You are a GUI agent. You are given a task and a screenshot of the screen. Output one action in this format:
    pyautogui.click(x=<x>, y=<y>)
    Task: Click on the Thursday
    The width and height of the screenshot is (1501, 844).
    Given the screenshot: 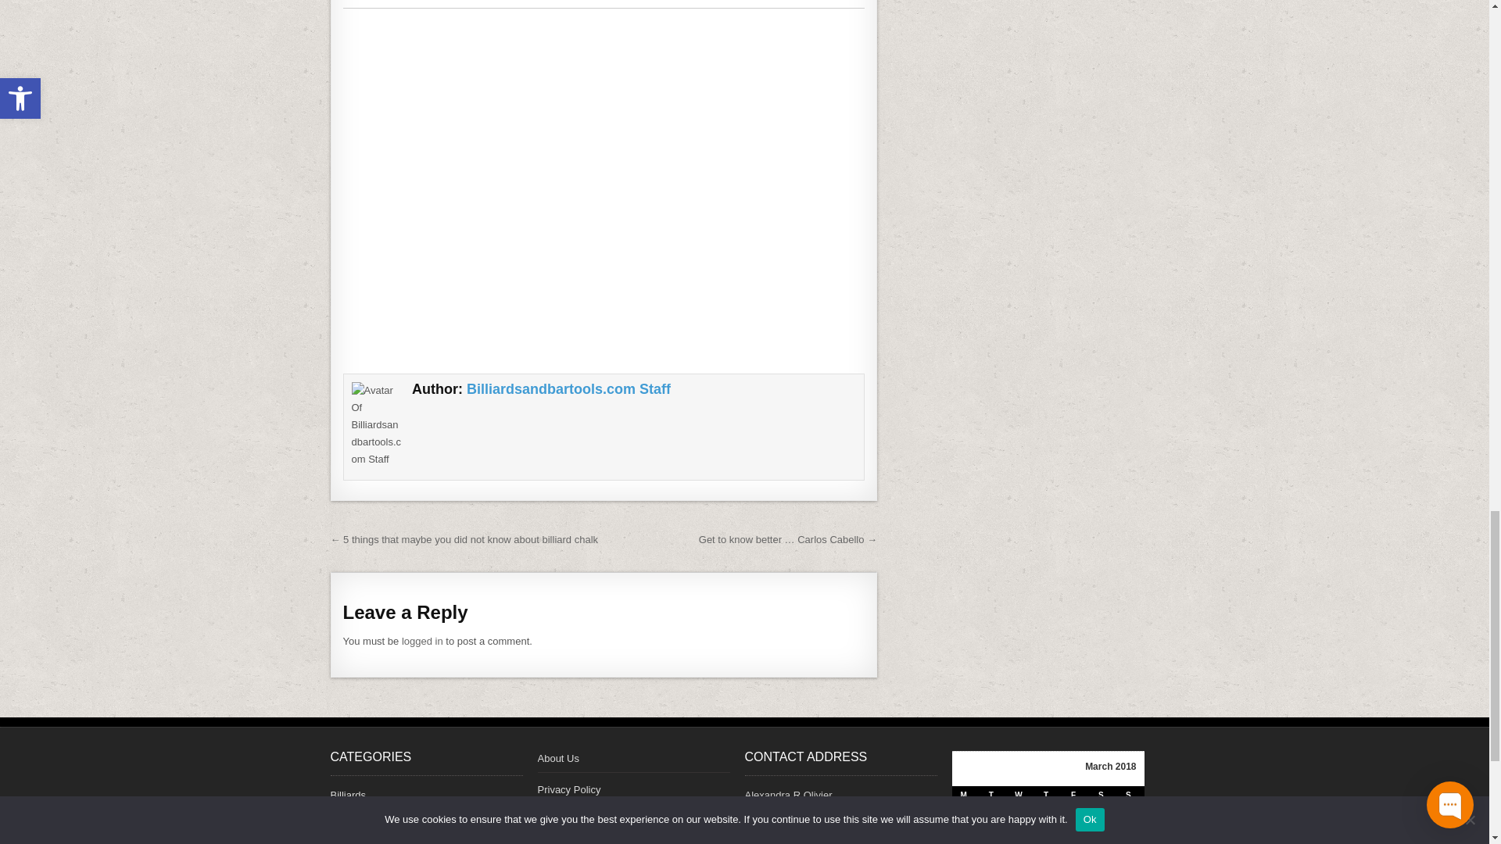 What is the action you would take?
    pyautogui.click(x=1048, y=797)
    